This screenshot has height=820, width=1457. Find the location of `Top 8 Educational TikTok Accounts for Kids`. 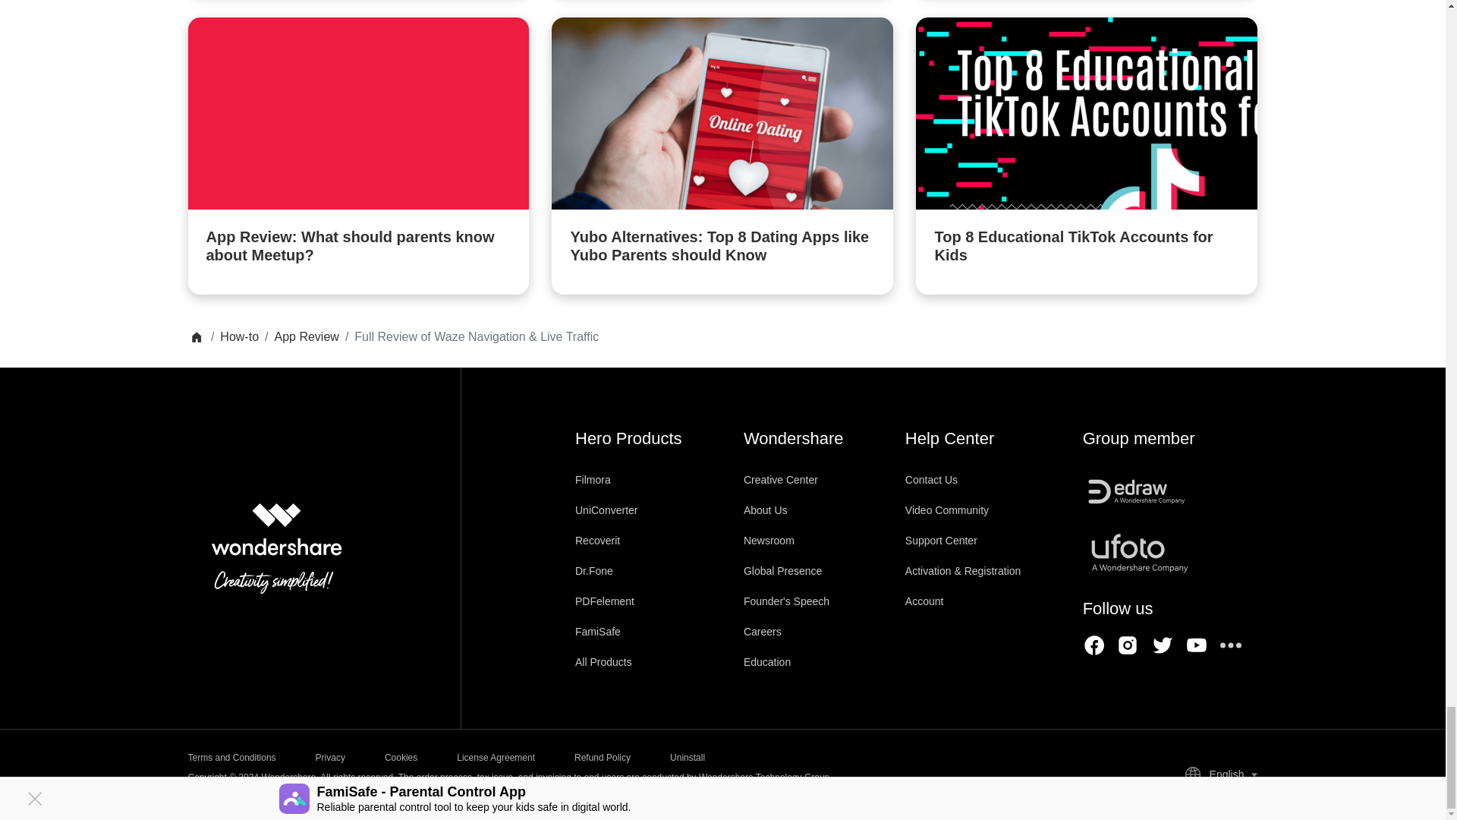

Top 8 Educational TikTok Accounts for Kids is located at coordinates (1087, 155).